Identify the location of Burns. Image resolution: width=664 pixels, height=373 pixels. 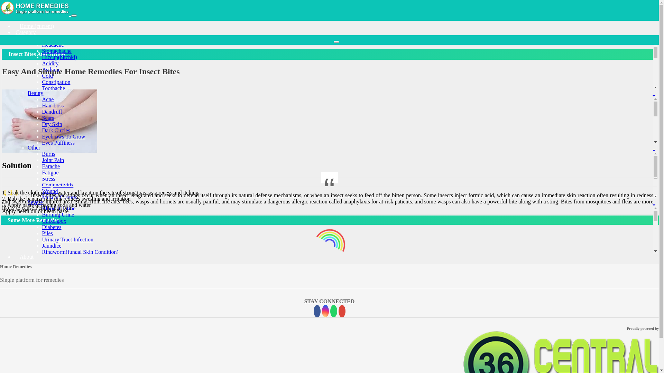
(49, 154).